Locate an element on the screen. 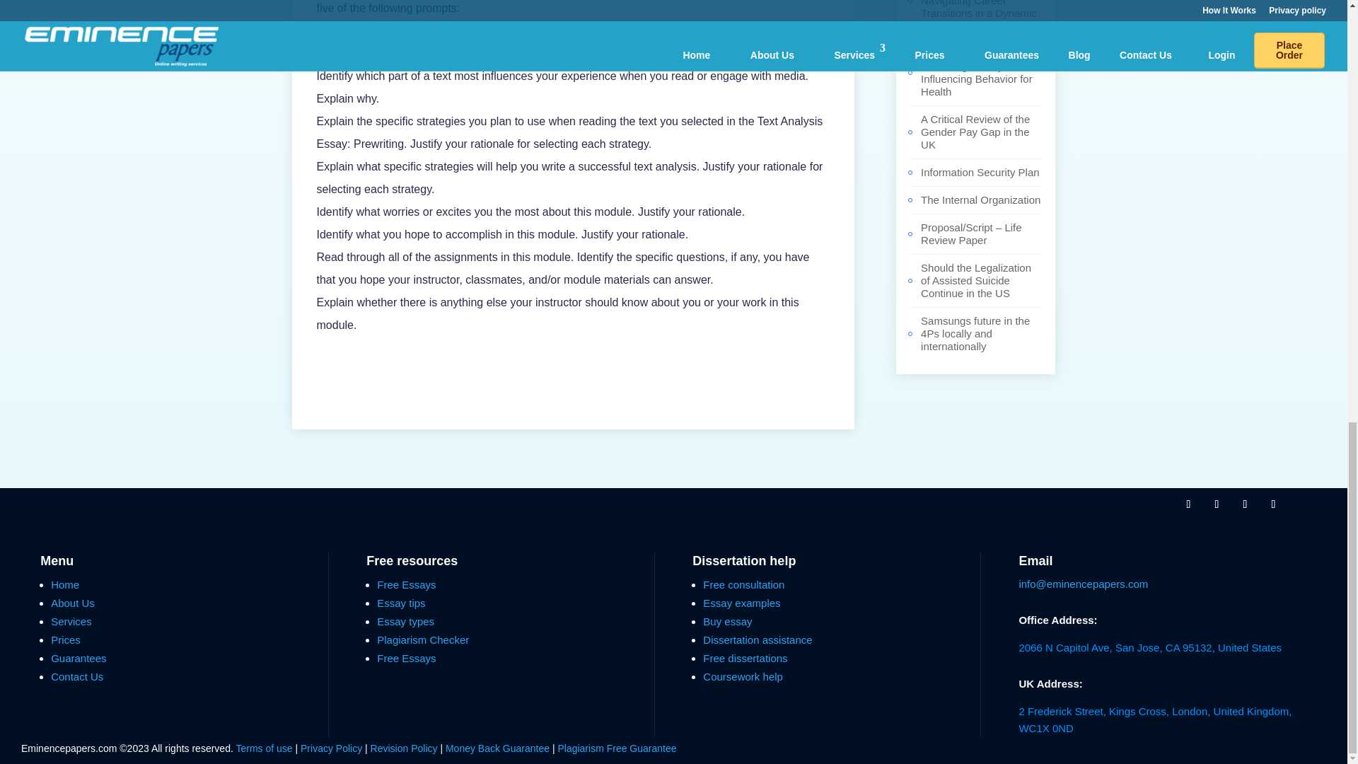 This screenshot has height=764, width=1358. Information Security Plan is located at coordinates (980, 172).